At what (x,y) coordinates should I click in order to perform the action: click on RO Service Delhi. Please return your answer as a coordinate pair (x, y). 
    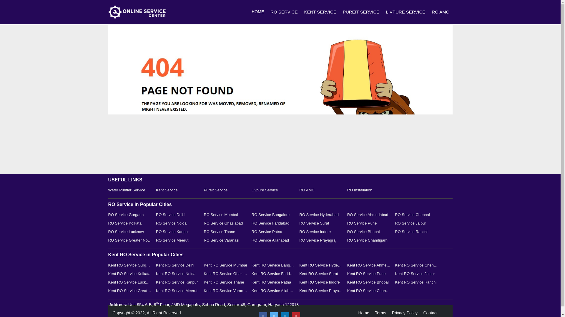
    Looking at the image, I should click on (177, 215).